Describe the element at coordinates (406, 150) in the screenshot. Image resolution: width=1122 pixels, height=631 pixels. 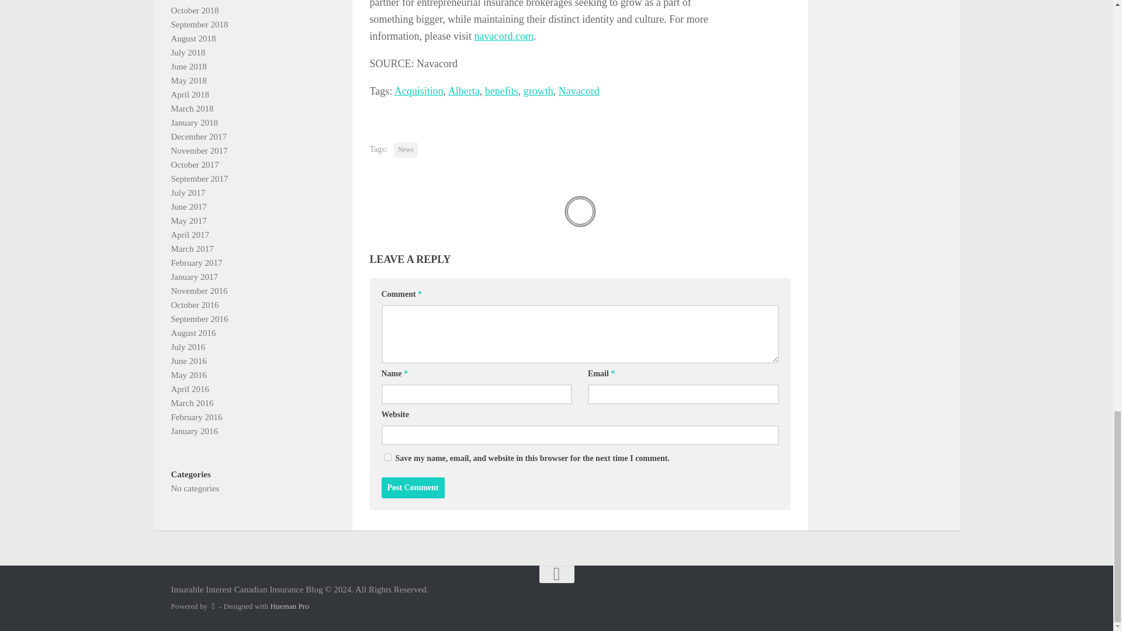
I see `News` at that location.